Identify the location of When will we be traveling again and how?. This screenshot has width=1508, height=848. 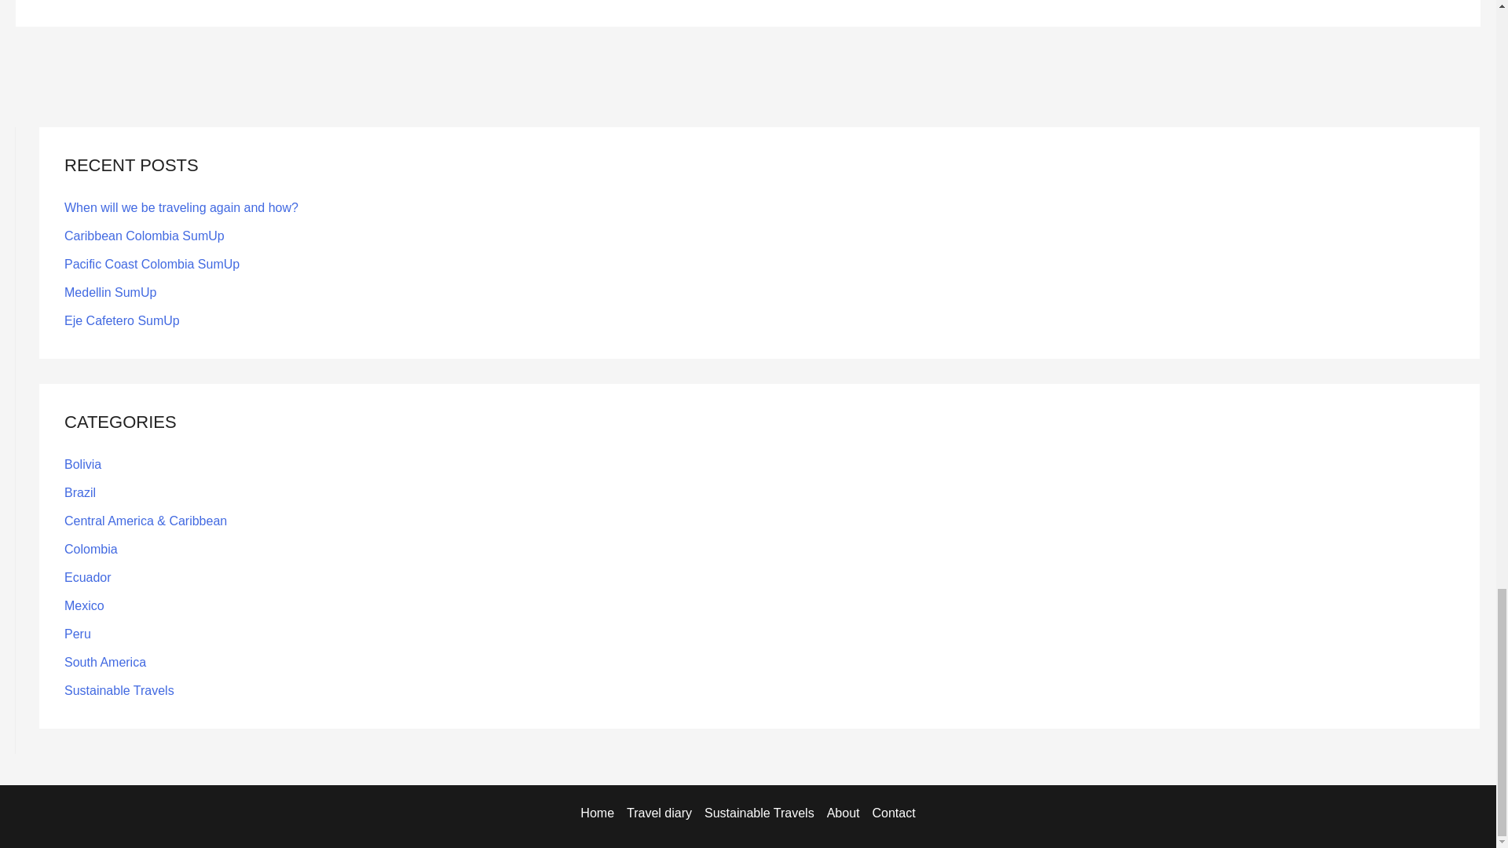
(181, 207).